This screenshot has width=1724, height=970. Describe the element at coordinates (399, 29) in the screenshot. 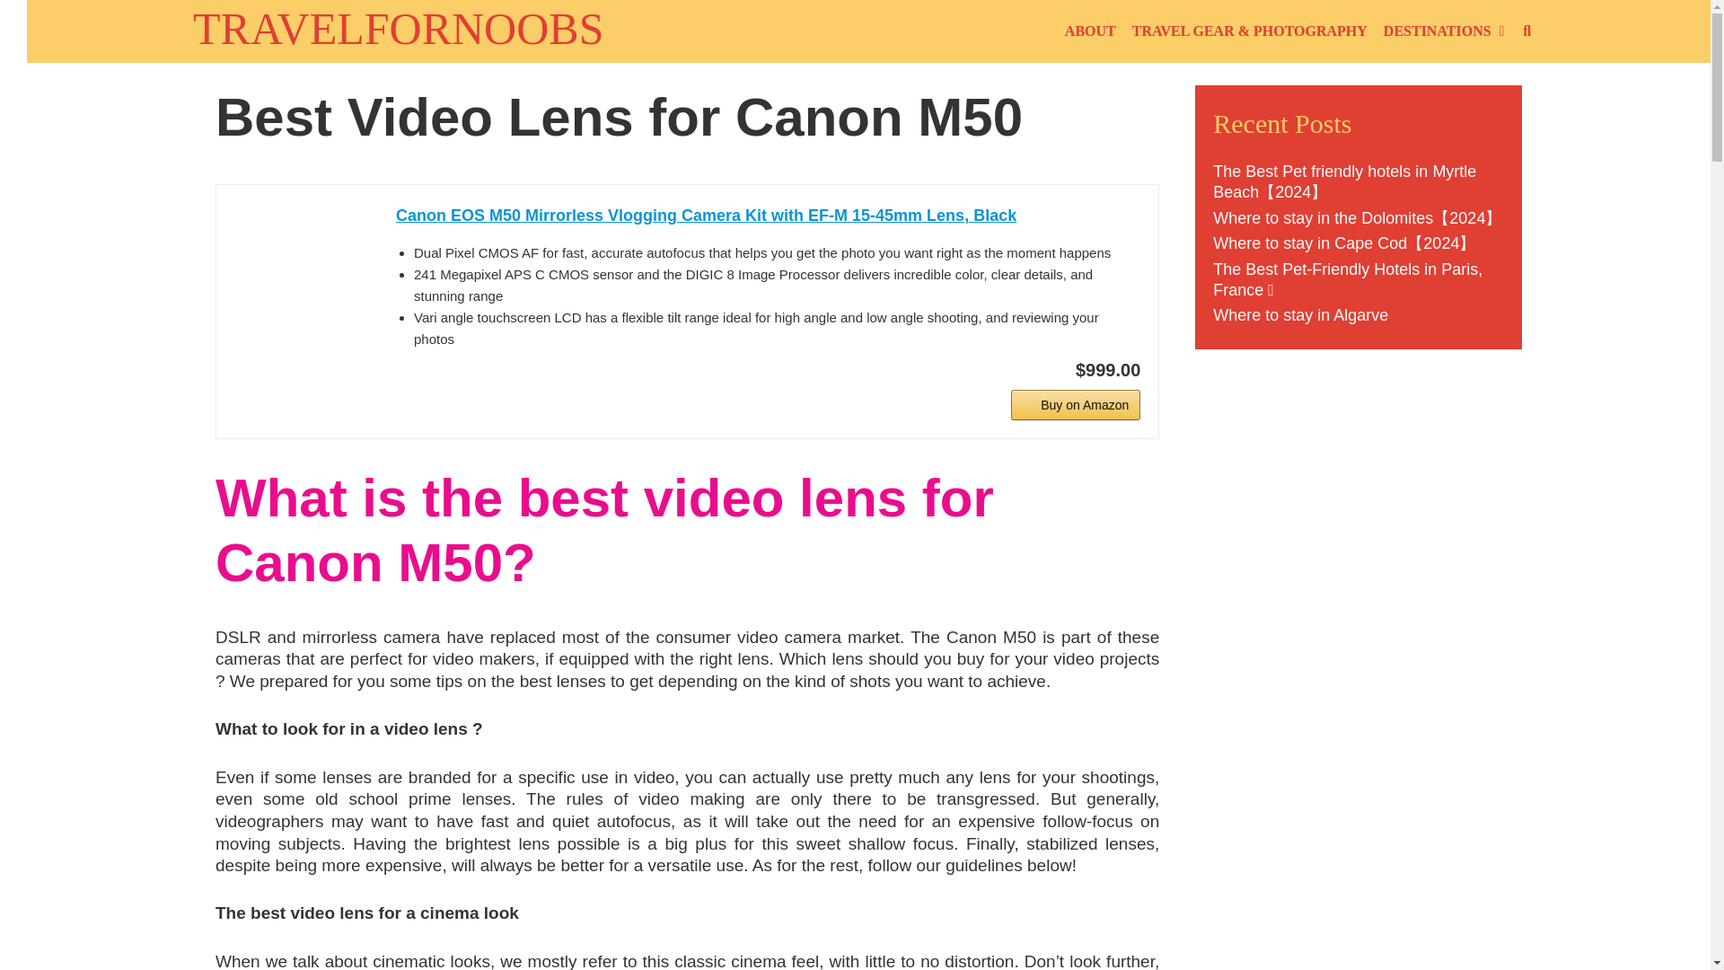

I see `TRAVELFORNOOBS` at that location.